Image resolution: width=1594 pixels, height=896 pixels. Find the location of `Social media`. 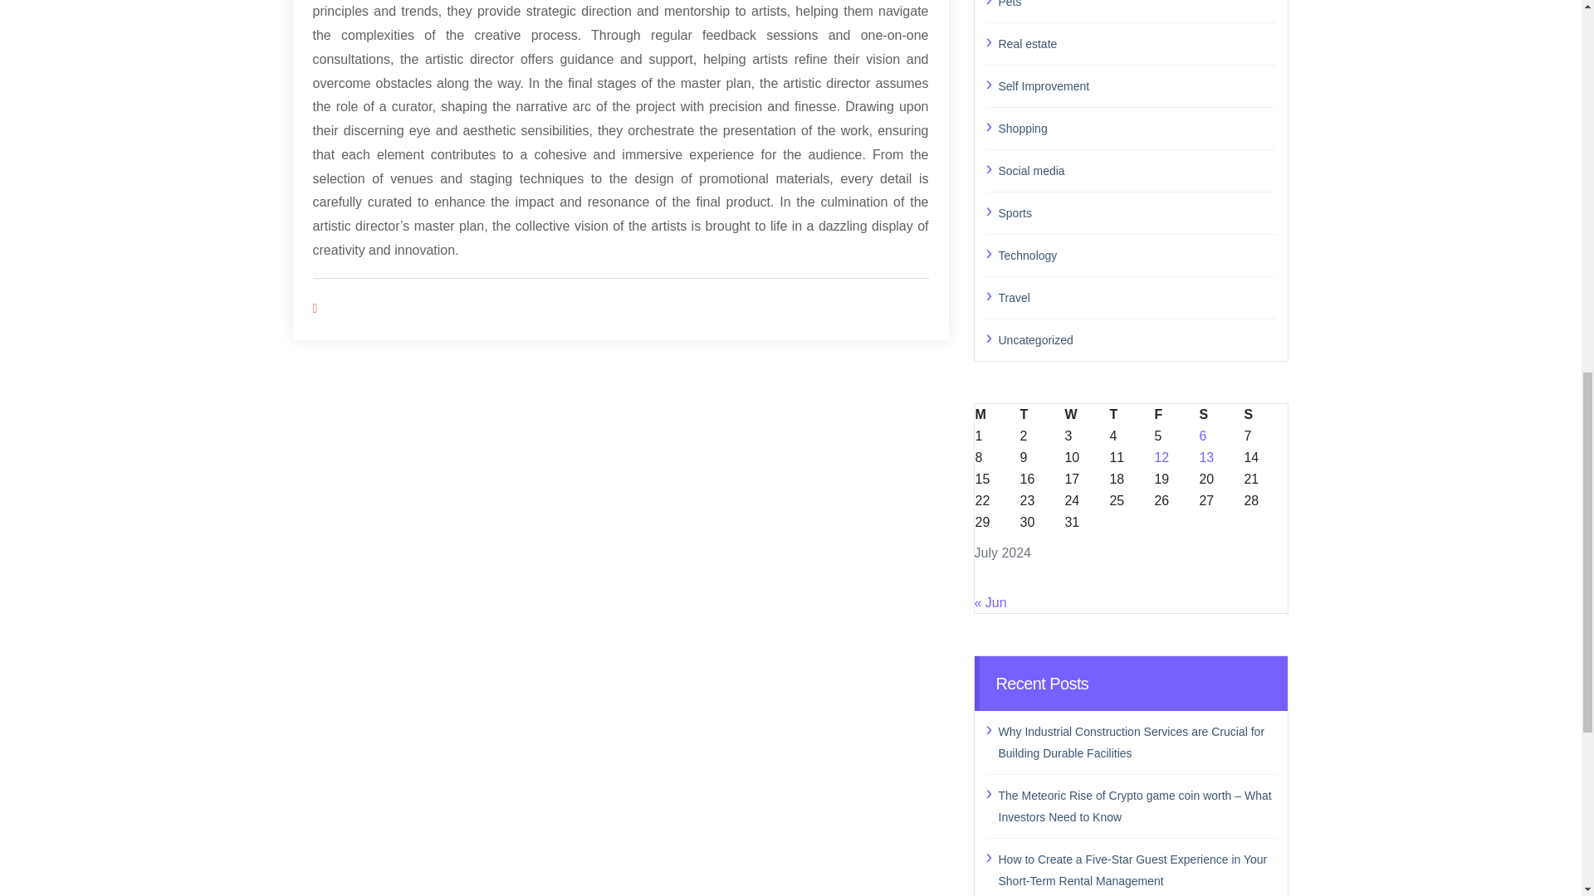

Social media is located at coordinates (1137, 170).